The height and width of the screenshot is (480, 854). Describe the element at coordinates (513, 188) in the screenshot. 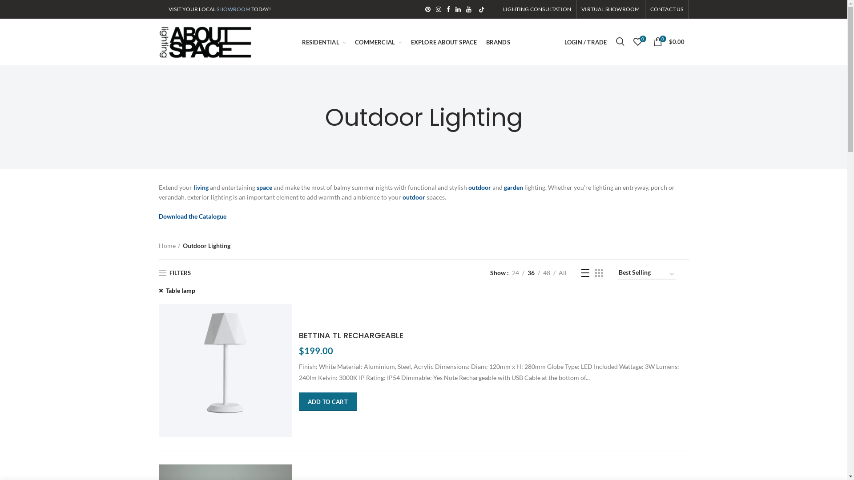

I see `garden` at that location.